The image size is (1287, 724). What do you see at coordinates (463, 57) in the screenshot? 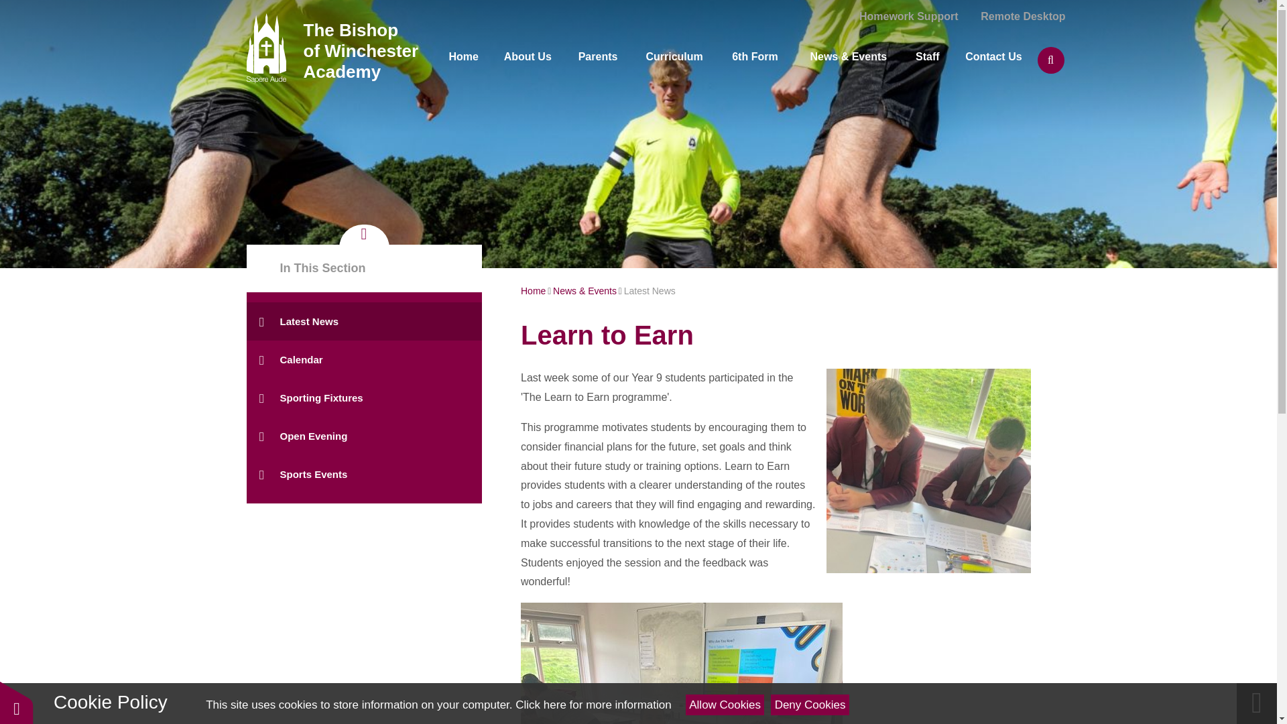
I see `Home` at bounding box center [463, 57].